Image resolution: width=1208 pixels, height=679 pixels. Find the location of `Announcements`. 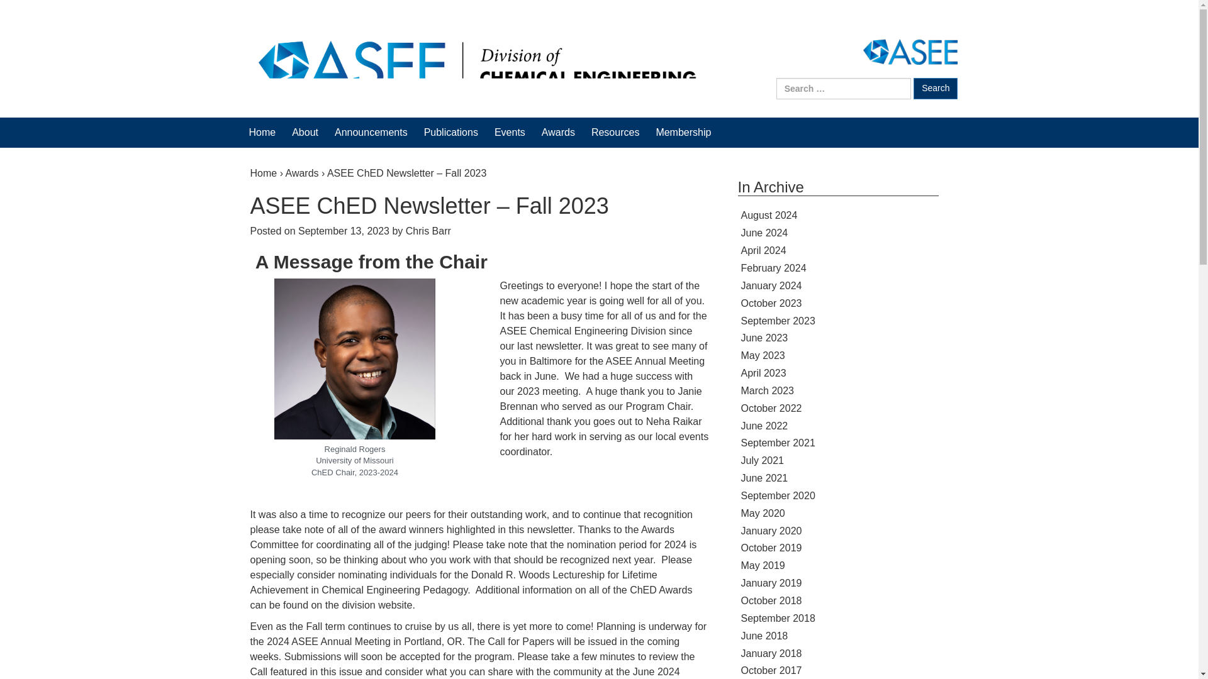

Announcements is located at coordinates (371, 132).